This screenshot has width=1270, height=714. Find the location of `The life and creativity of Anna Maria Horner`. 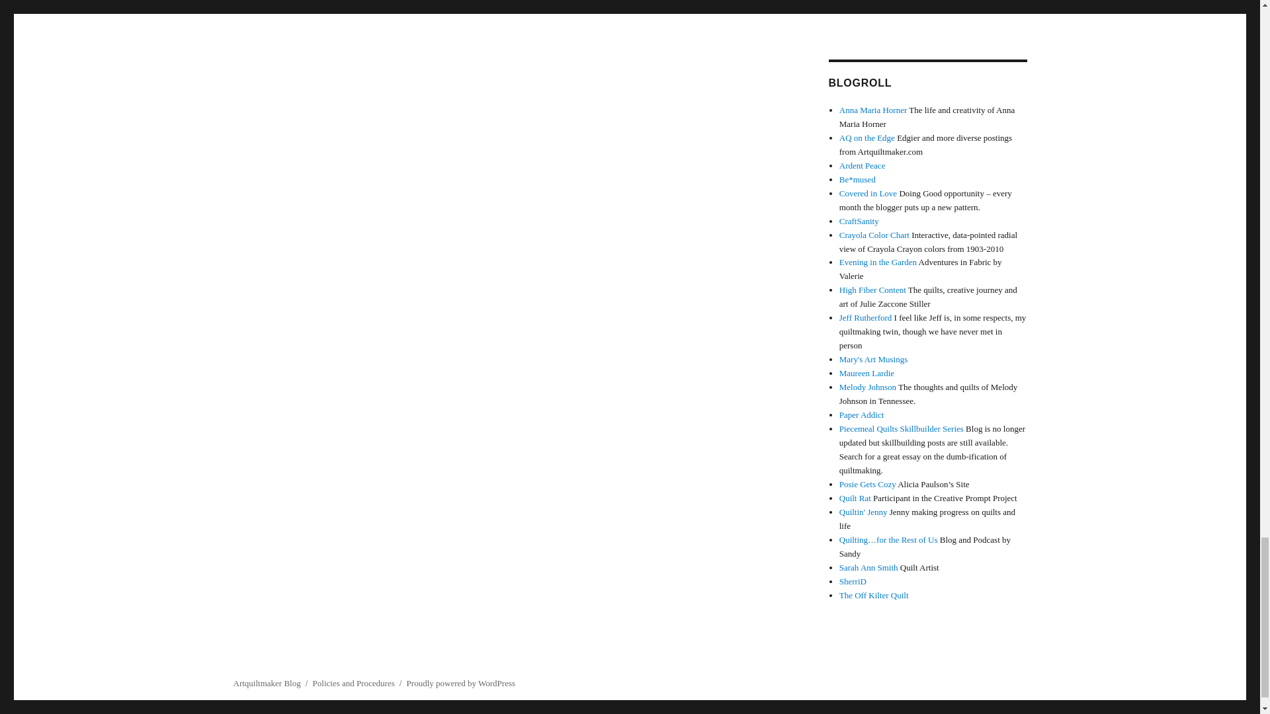

The life and creativity of Anna Maria Horner is located at coordinates (873, 110).